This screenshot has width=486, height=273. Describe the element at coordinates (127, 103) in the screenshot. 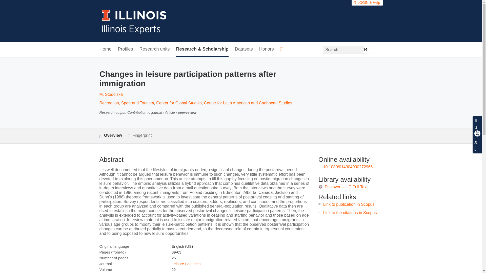

I see `Recreation, Sport and Tourism` at that location.